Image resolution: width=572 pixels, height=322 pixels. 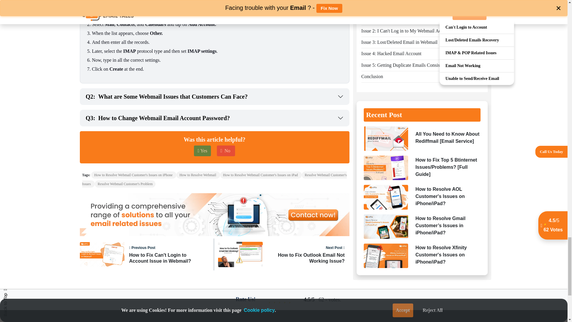 I want to click on  No , so click(x=226, y=151).